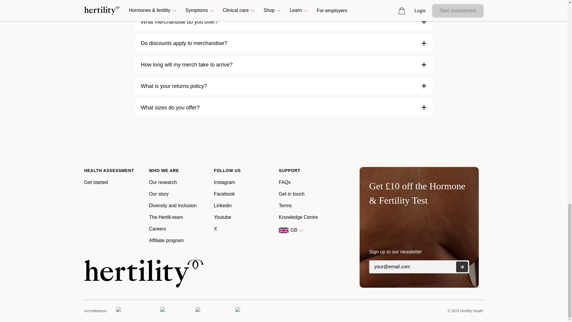 The width and height of the screenshot is (572, 322). What do you see at coordinates (224, 194) in the screenshot?
I see `Facebook` at bounding box center [224, 194].